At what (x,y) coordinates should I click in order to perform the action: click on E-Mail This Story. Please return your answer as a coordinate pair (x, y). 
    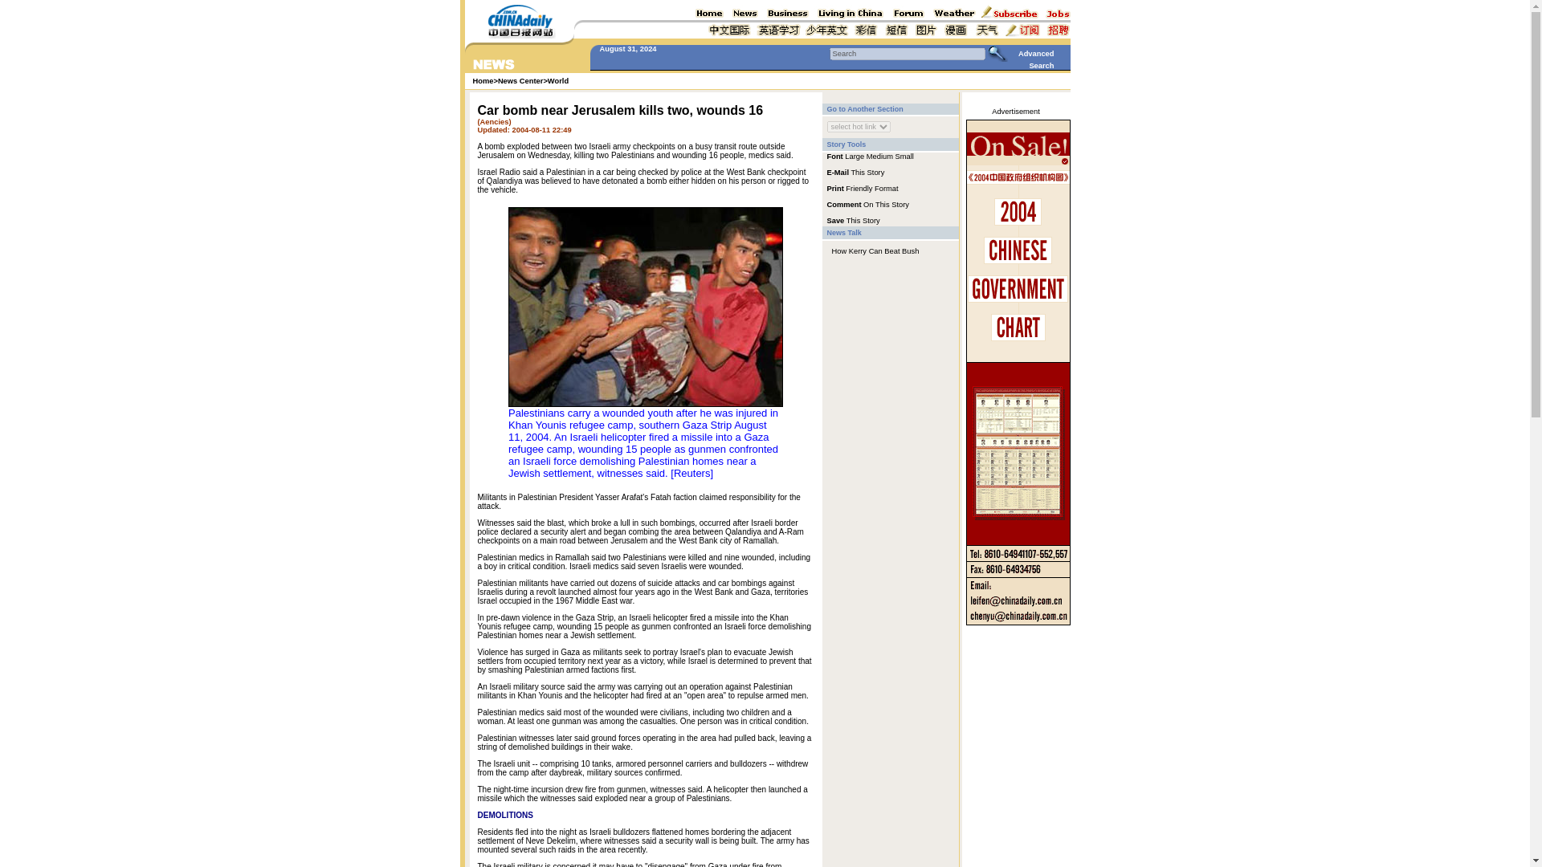
    Looking at the image, I should click on (856, 172).